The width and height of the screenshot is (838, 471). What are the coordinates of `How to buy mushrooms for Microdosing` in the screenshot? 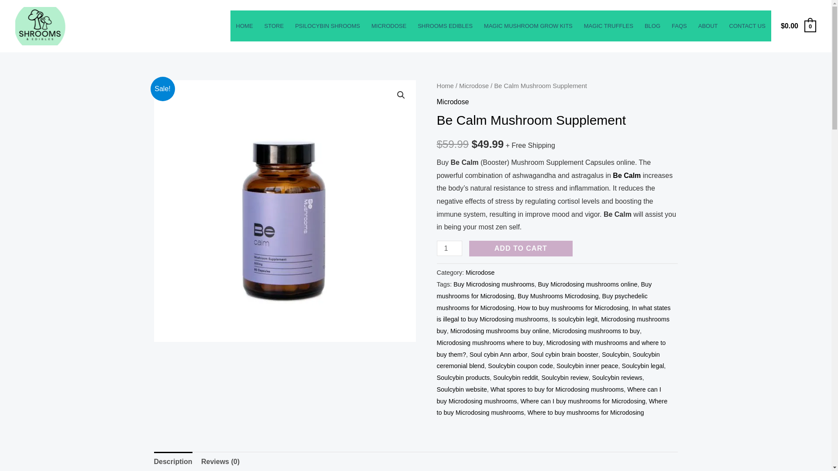 It's located at (573, 307).